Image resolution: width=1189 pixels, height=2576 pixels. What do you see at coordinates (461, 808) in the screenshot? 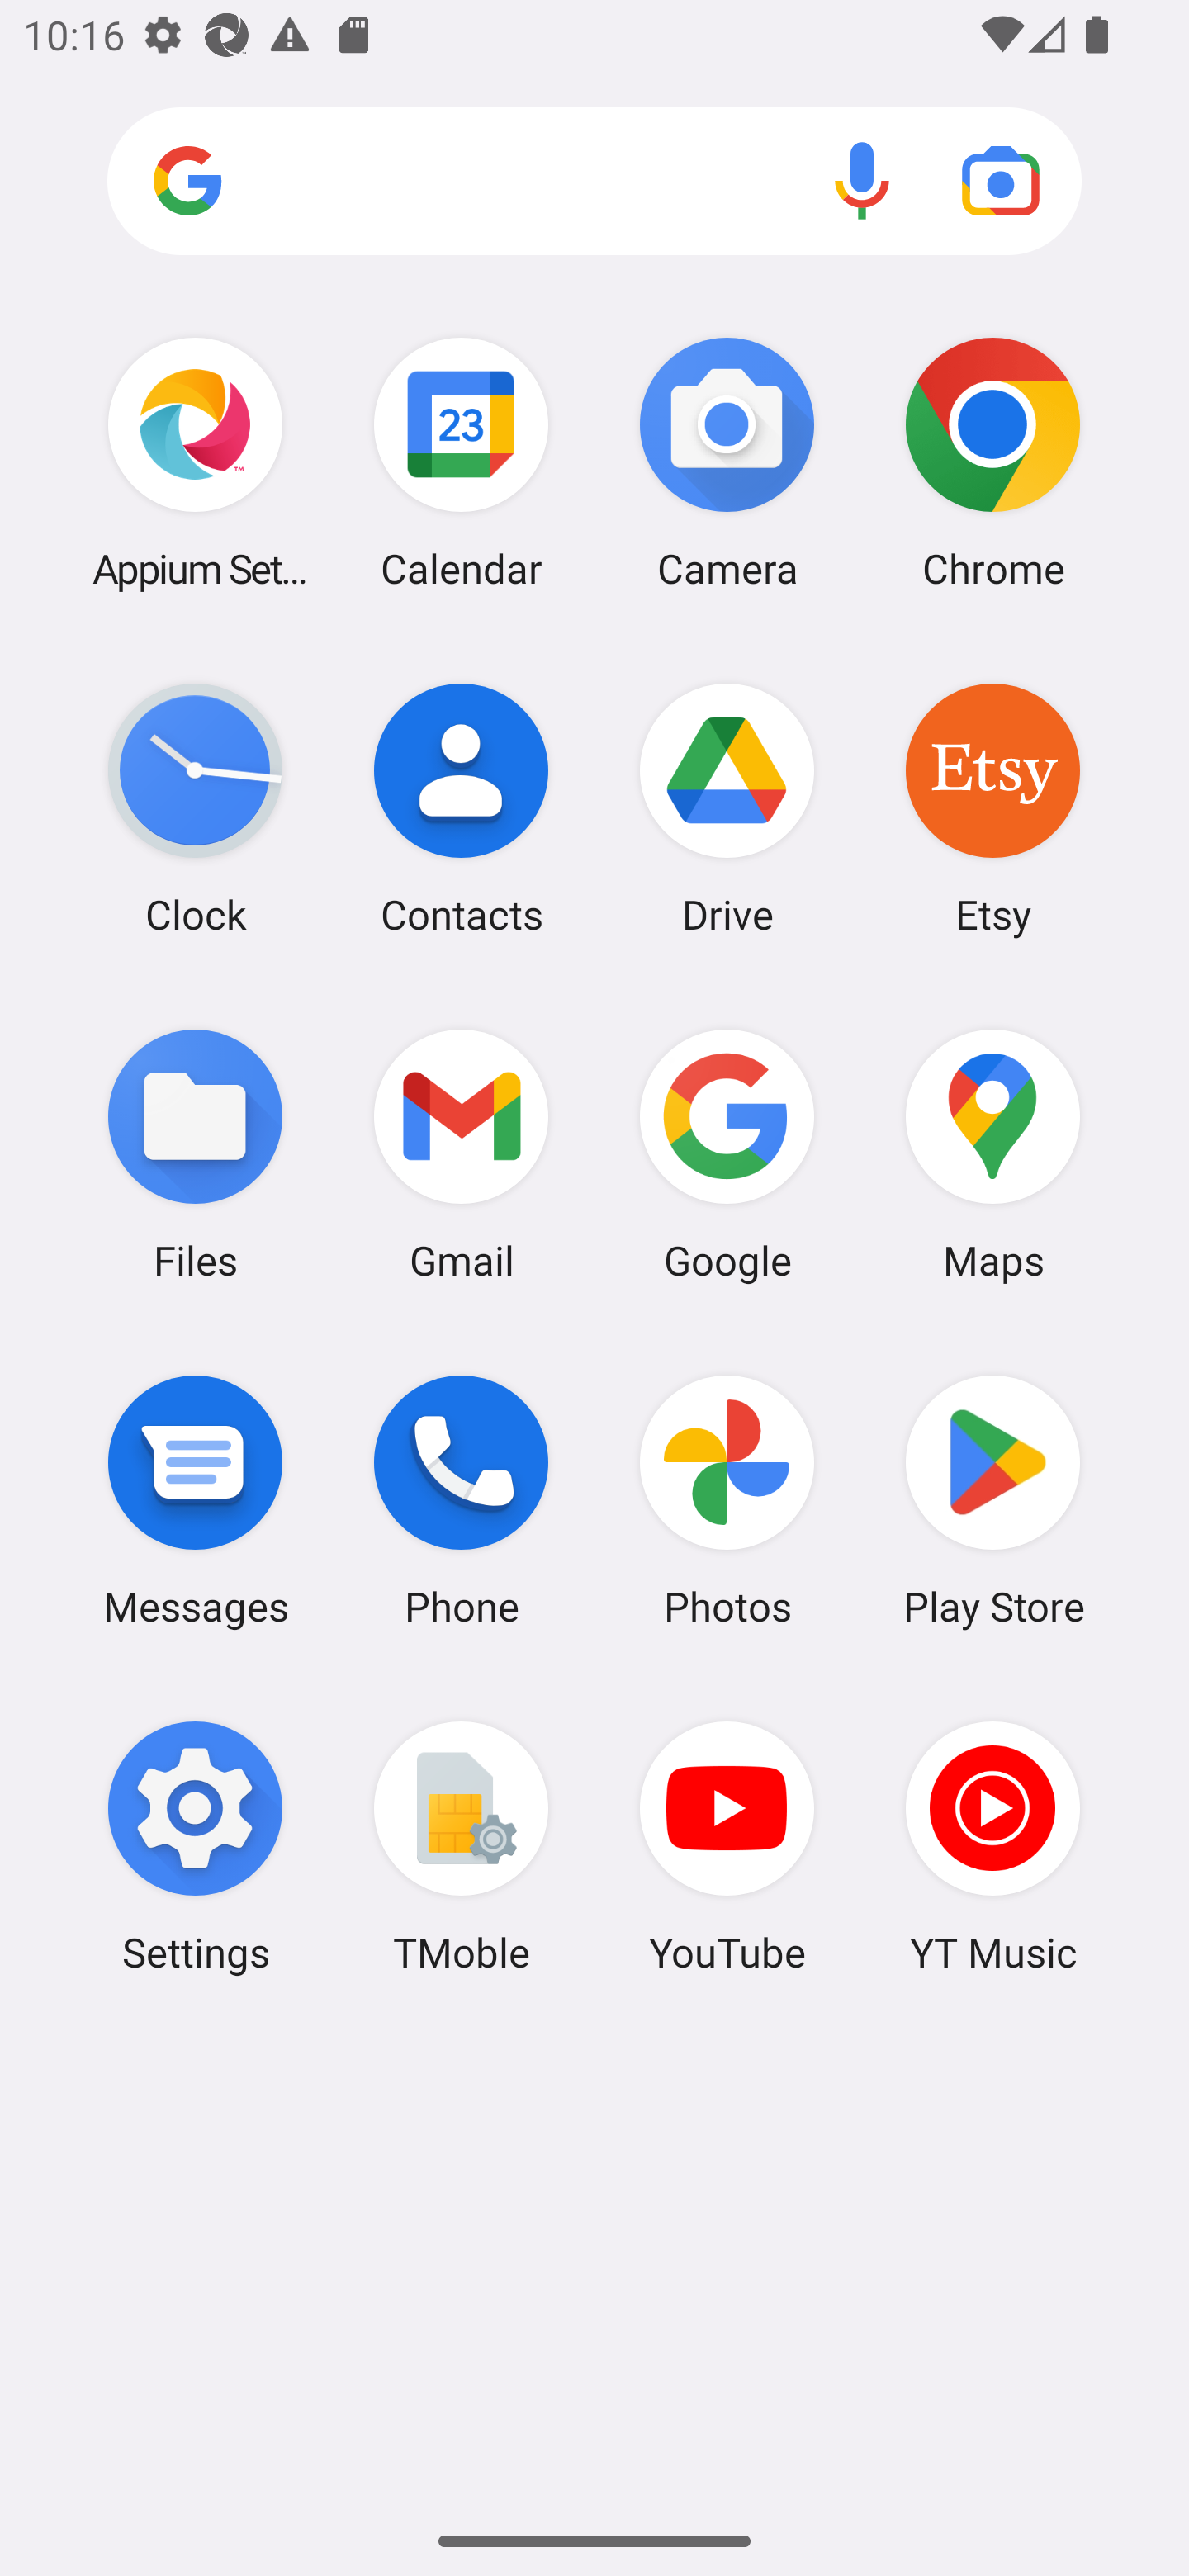
I see `Contacts` at bounding box center [461, 808].